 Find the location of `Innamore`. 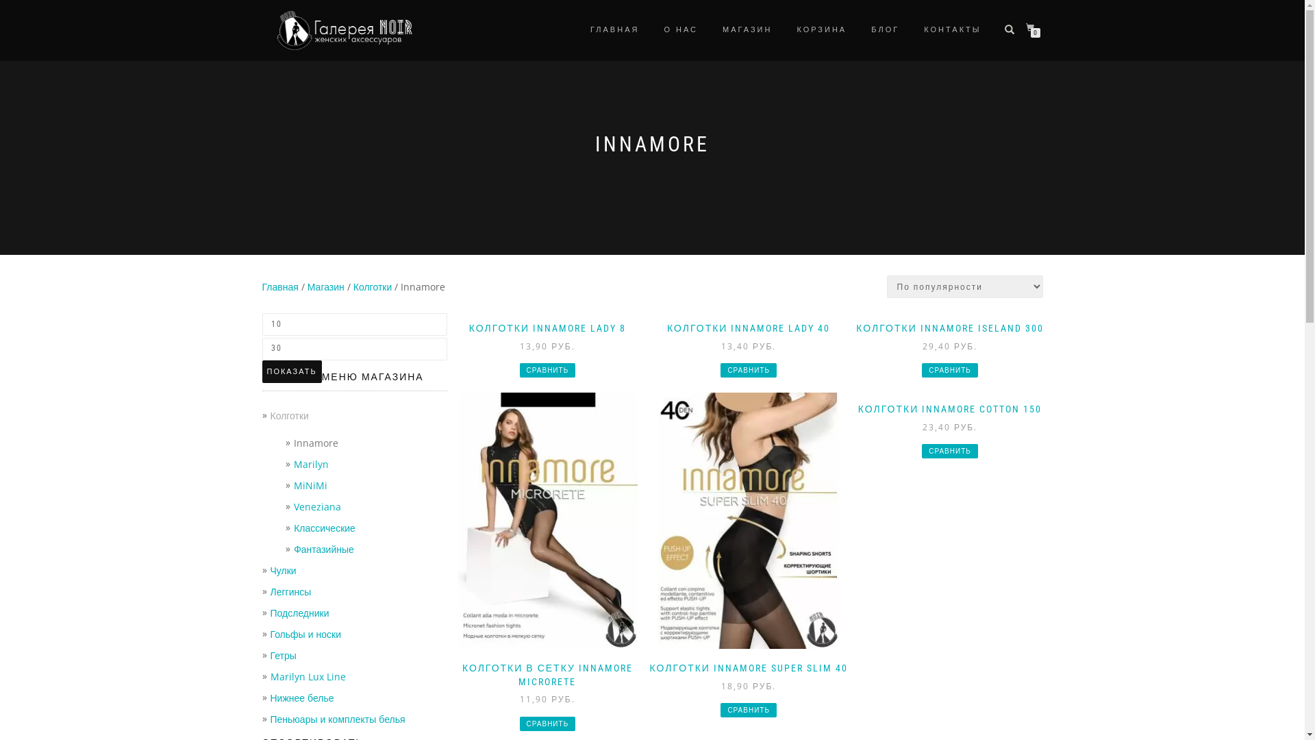

Innamore is located at coordinates (316, 443).